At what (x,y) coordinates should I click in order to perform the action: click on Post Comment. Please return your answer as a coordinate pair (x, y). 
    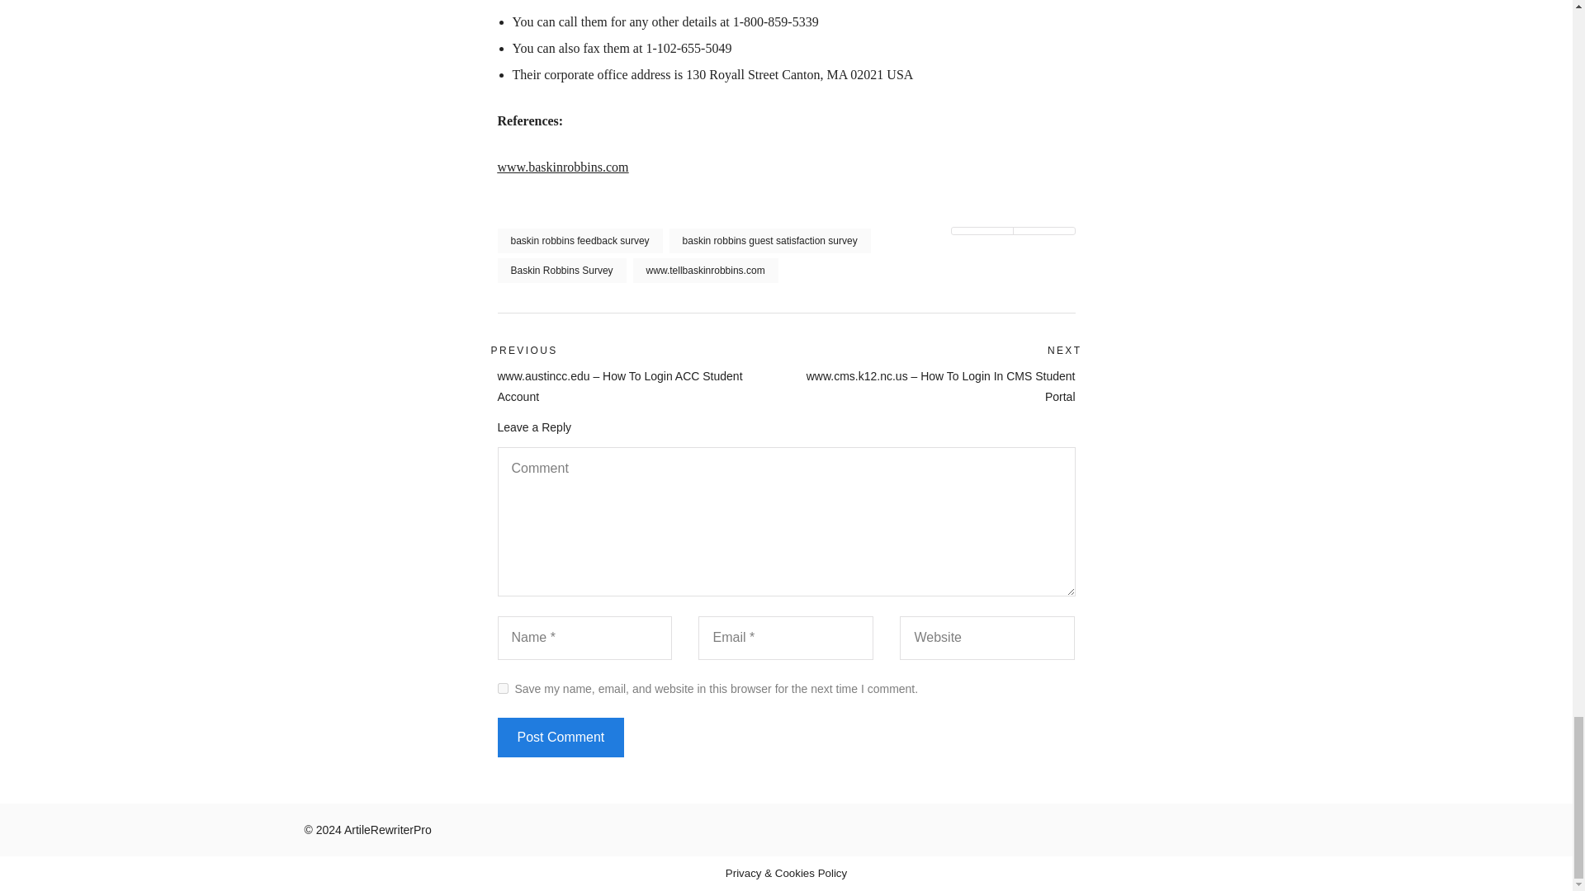
    Looking at the image, I should click on (561, 738).